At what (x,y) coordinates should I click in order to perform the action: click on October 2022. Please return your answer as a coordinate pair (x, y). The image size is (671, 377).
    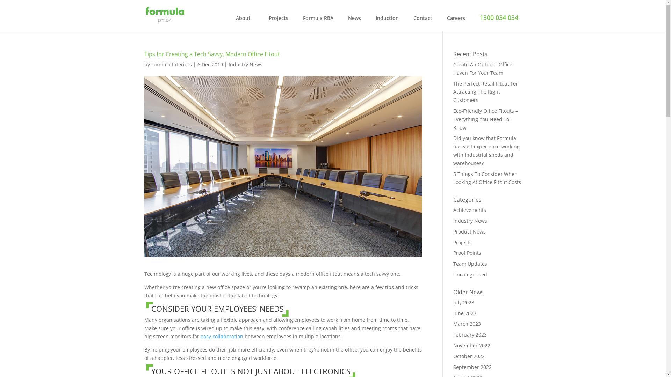
    Looking at the image, I should click on (469, 356).